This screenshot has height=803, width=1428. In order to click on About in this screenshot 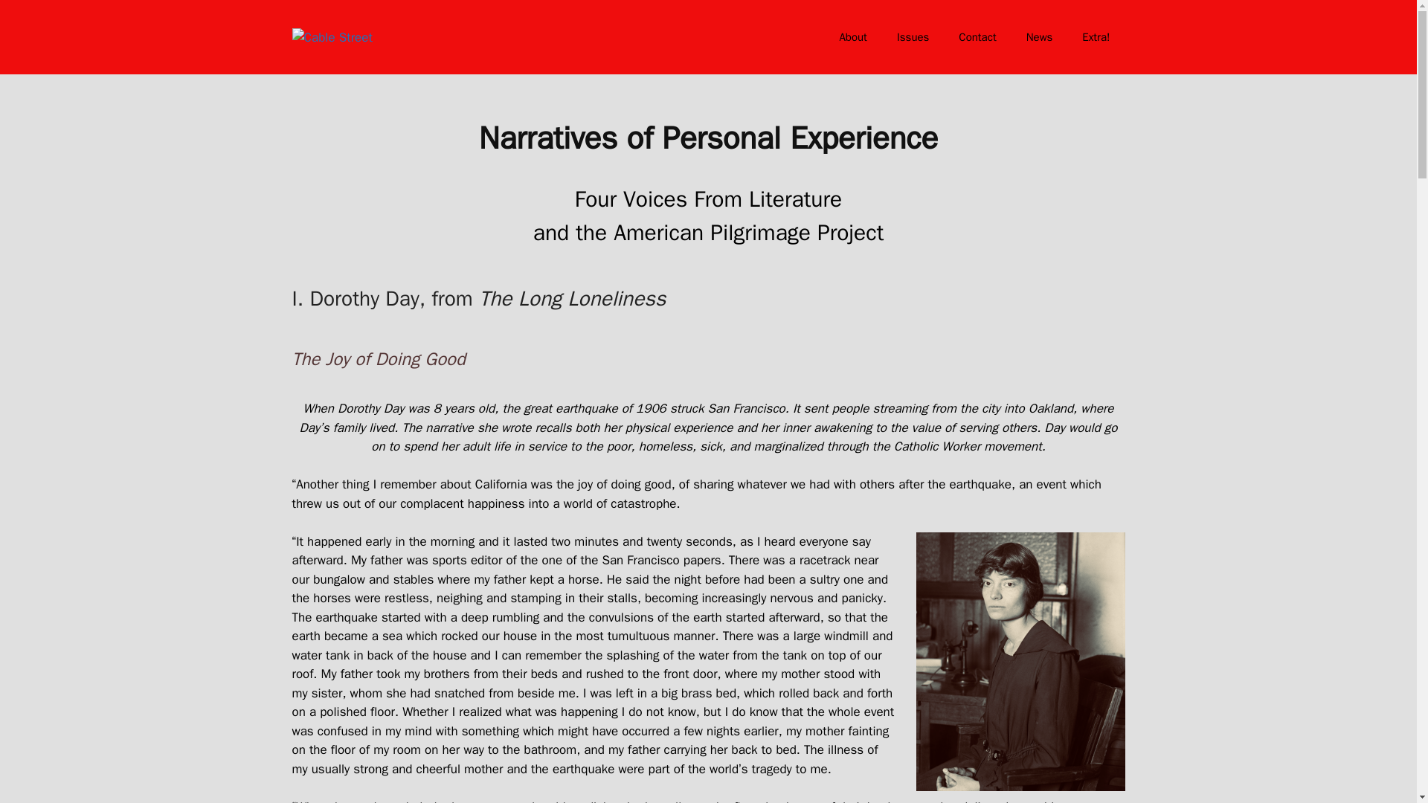, I will do `click(852, 37)`.